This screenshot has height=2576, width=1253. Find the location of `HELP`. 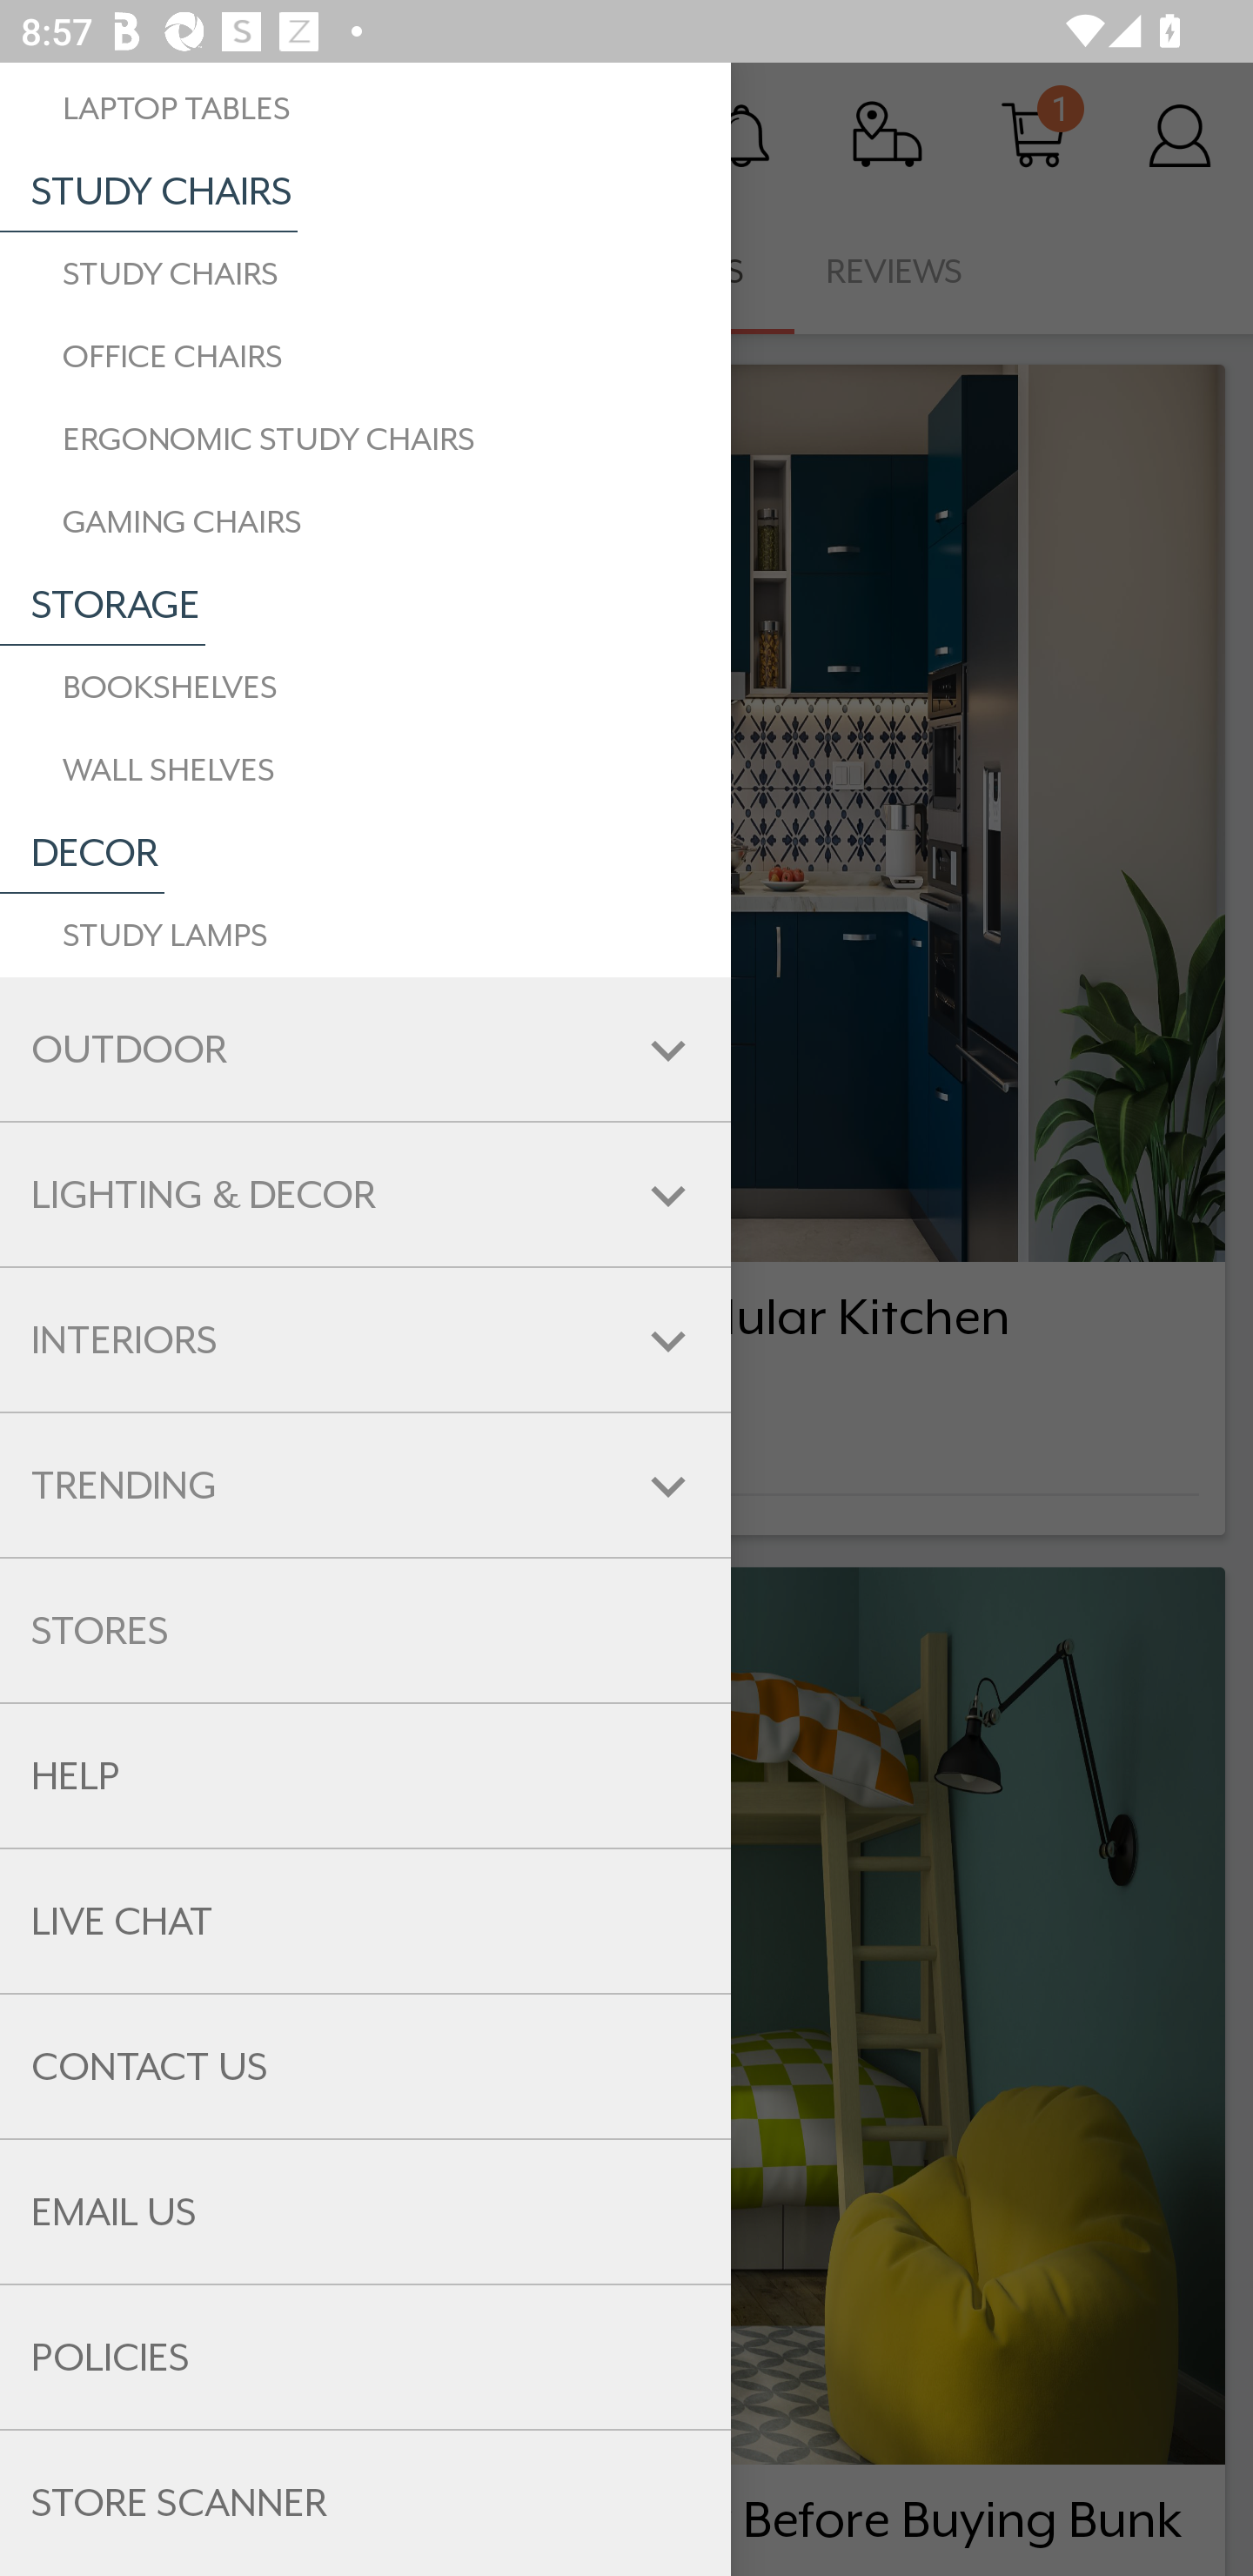

HELP is located at coordinates (365, 1775).